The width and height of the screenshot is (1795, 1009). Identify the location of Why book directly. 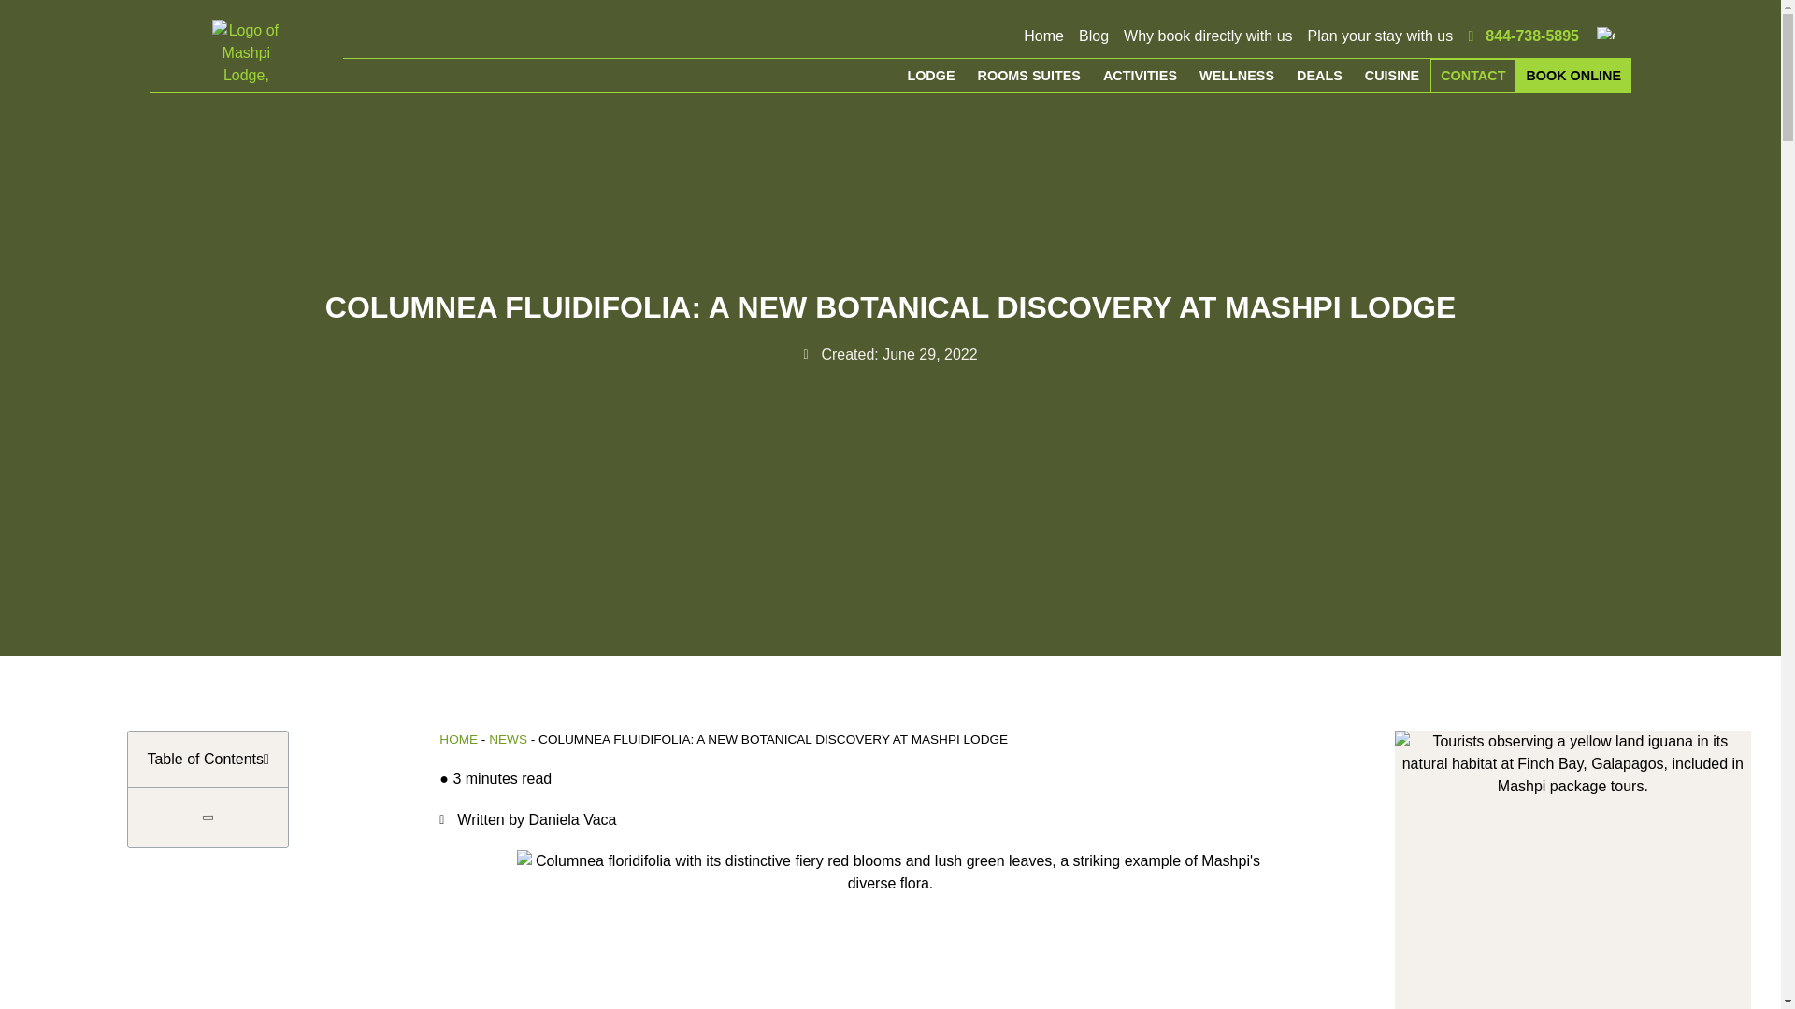
(1208, 36).